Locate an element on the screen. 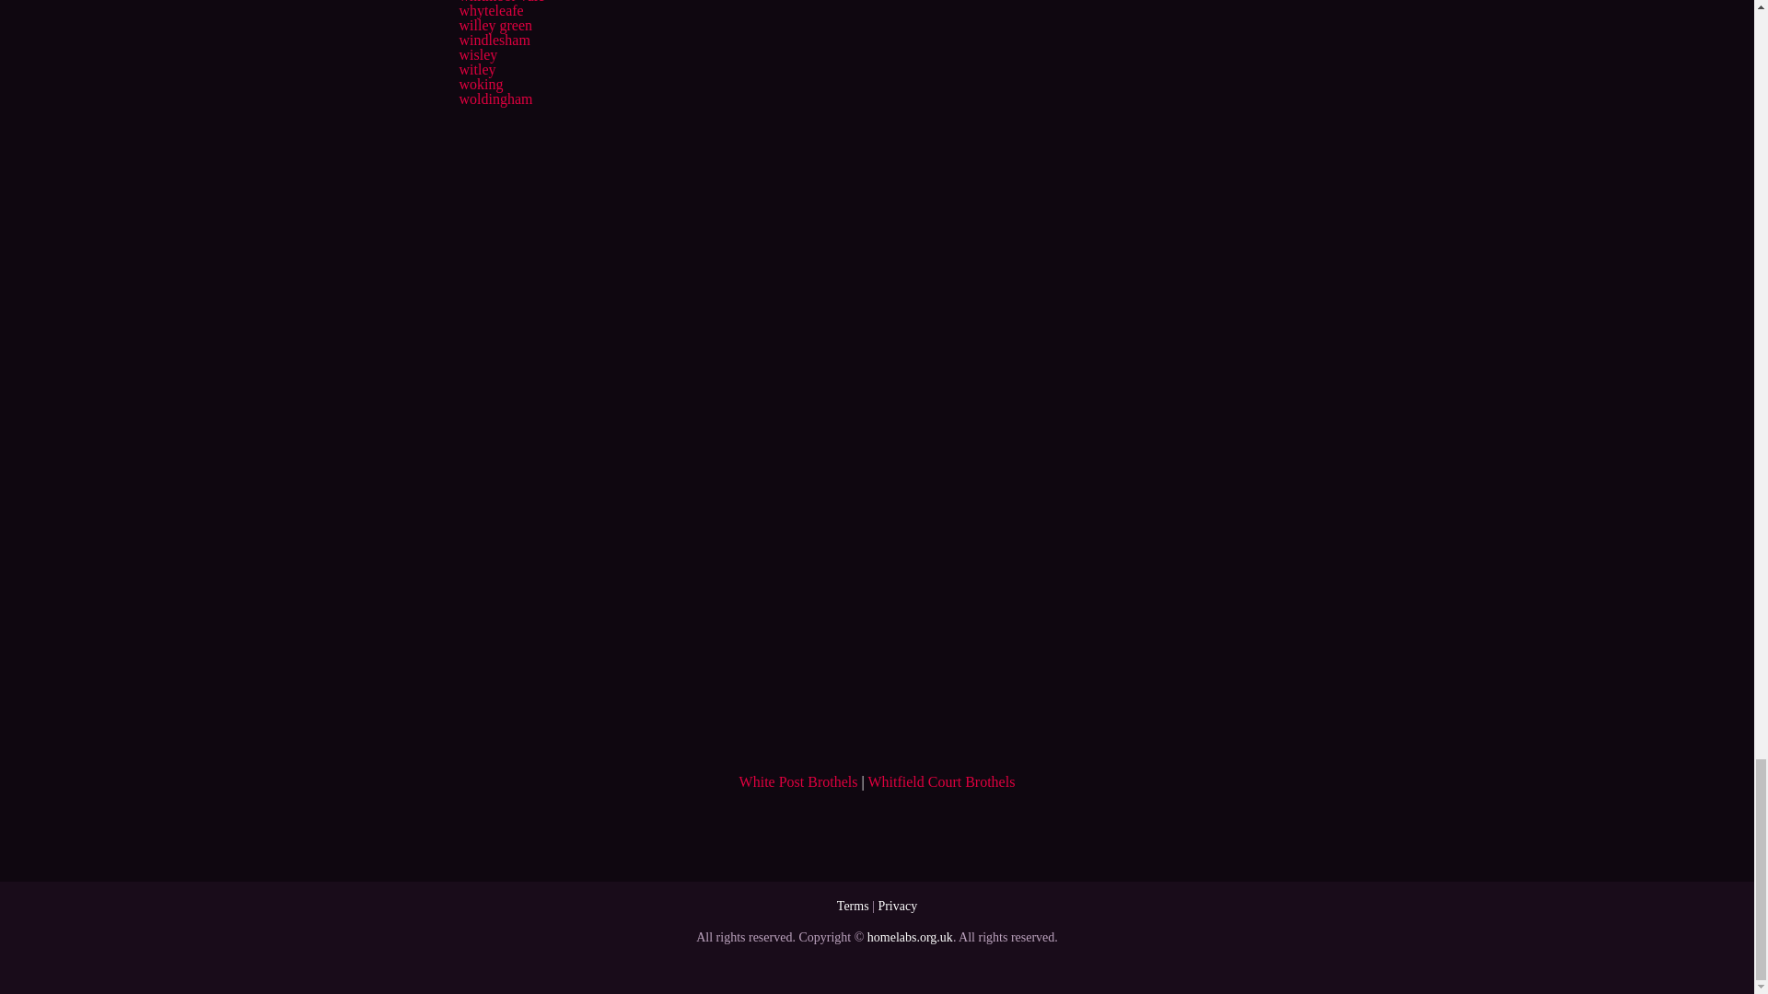  whyteleafe is located at coordinates (490, 11).